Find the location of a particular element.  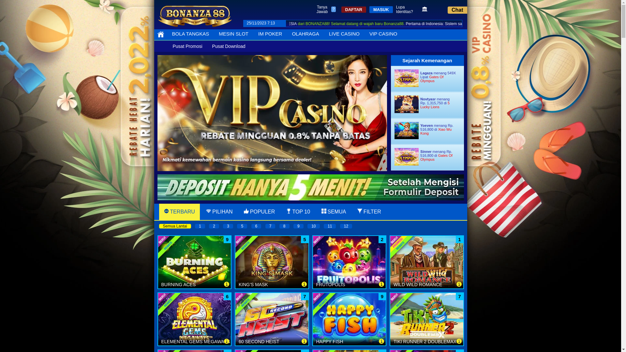

DAFTAR is located at coordinates (353, 9).